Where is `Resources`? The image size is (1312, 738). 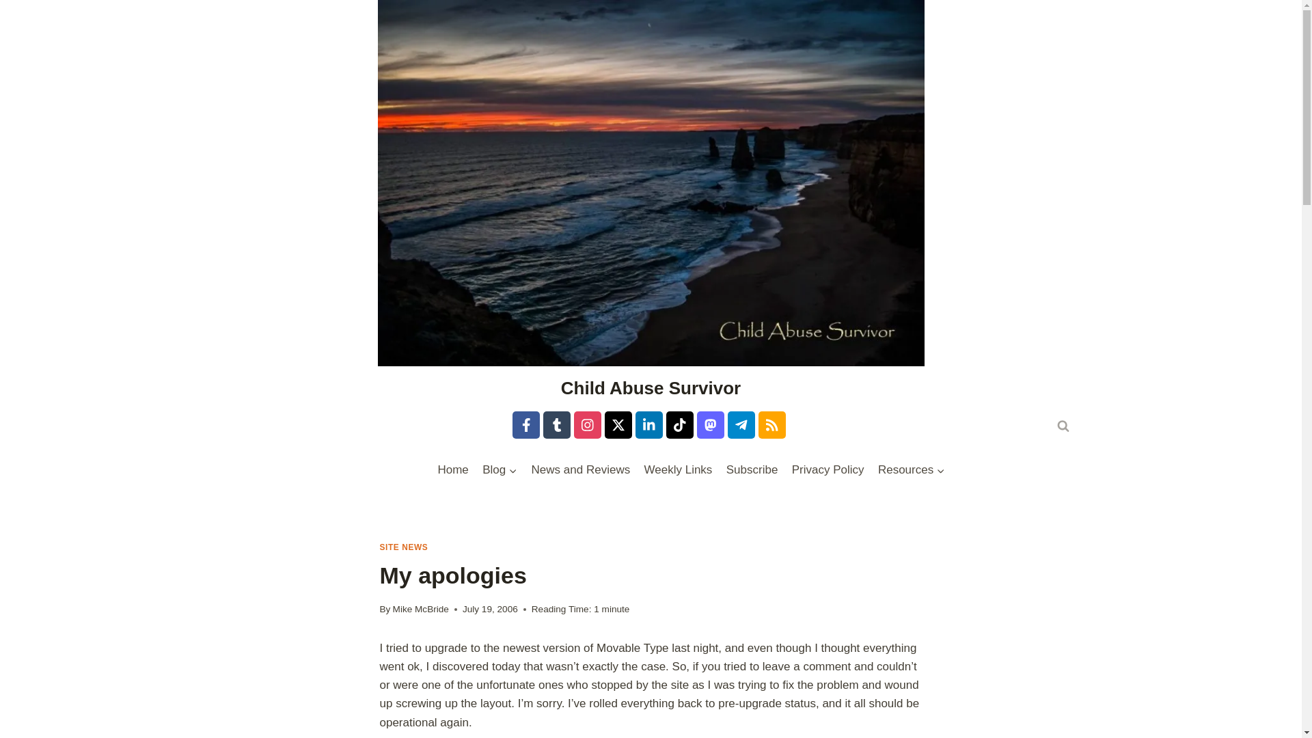
Resources is located at coordinates (912, 470).